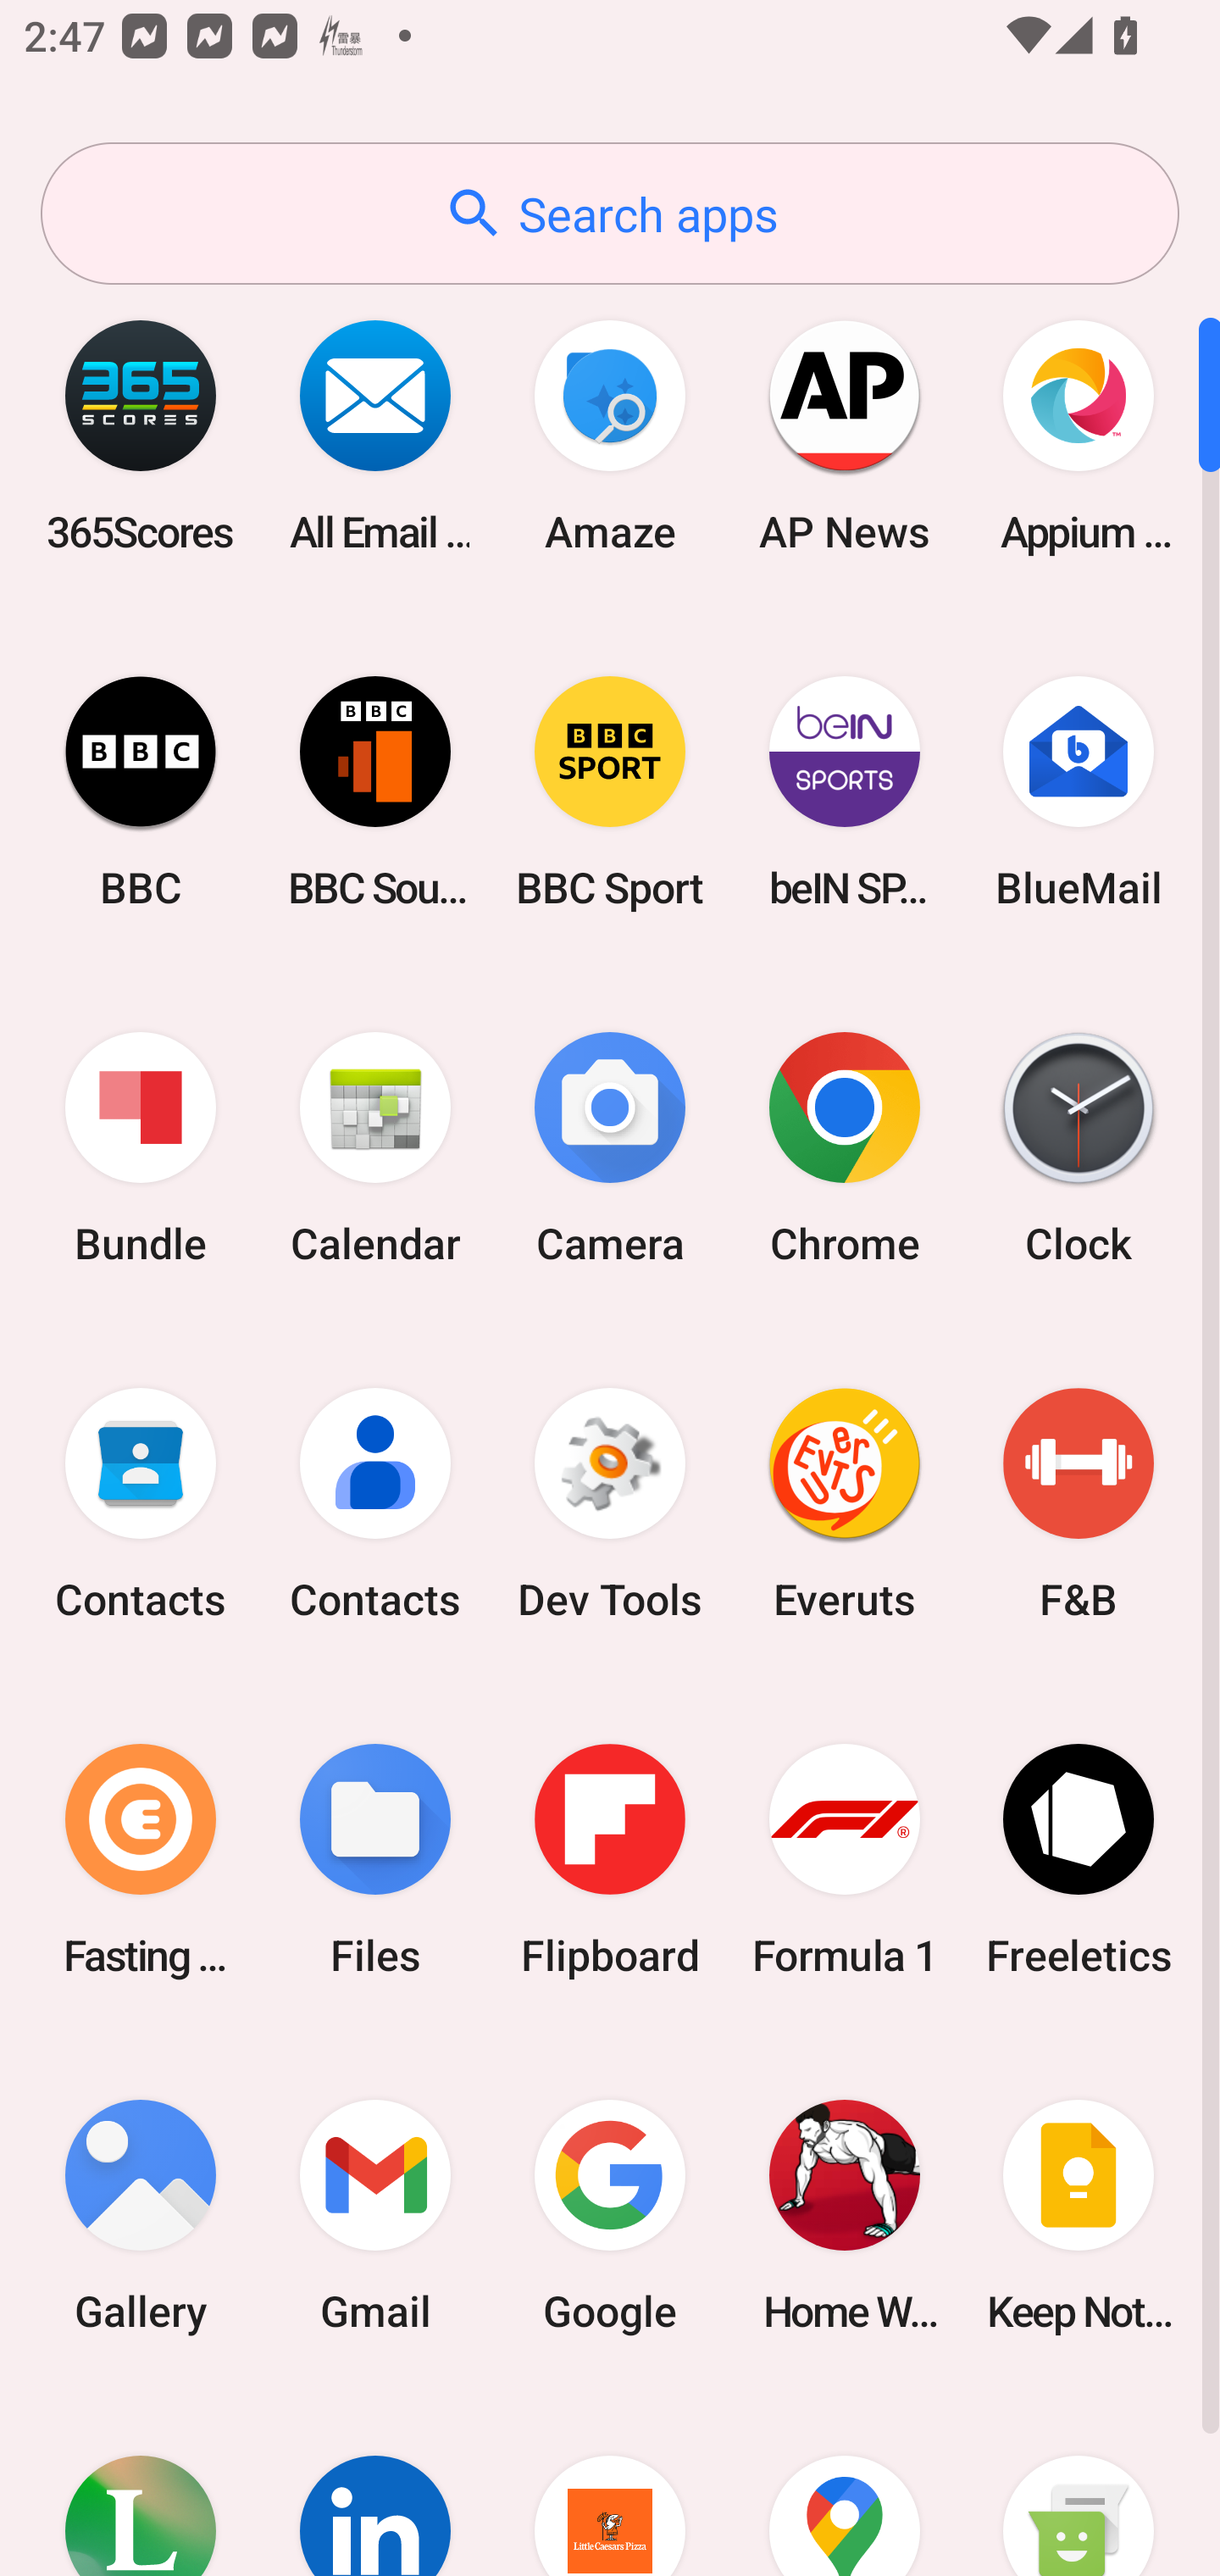  I want to click on F&B, so click(1079, 1504).